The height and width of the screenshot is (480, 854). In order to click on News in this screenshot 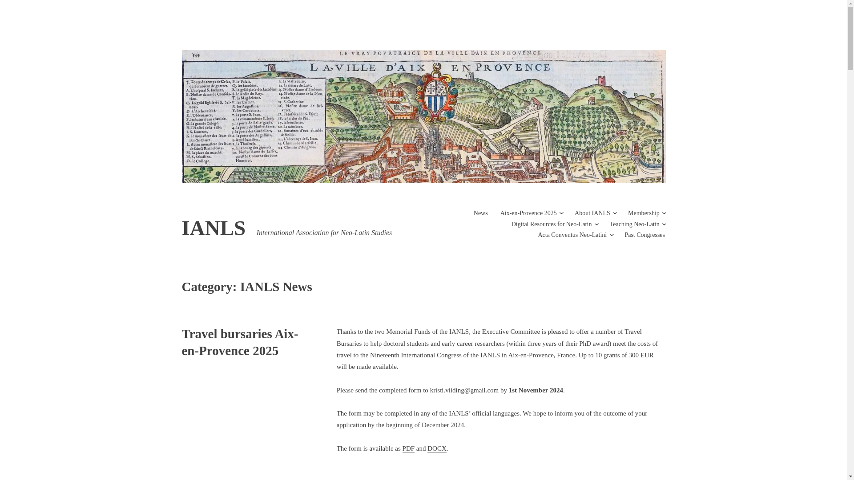, I will do `click(480, 213)`.